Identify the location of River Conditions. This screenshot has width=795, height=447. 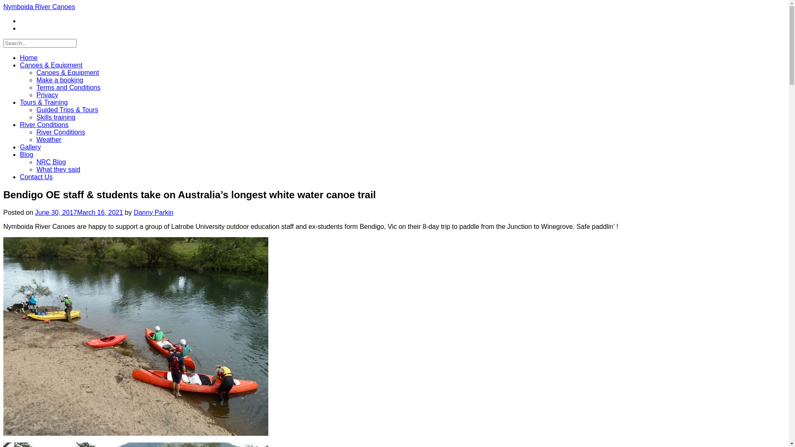
(60, 132).